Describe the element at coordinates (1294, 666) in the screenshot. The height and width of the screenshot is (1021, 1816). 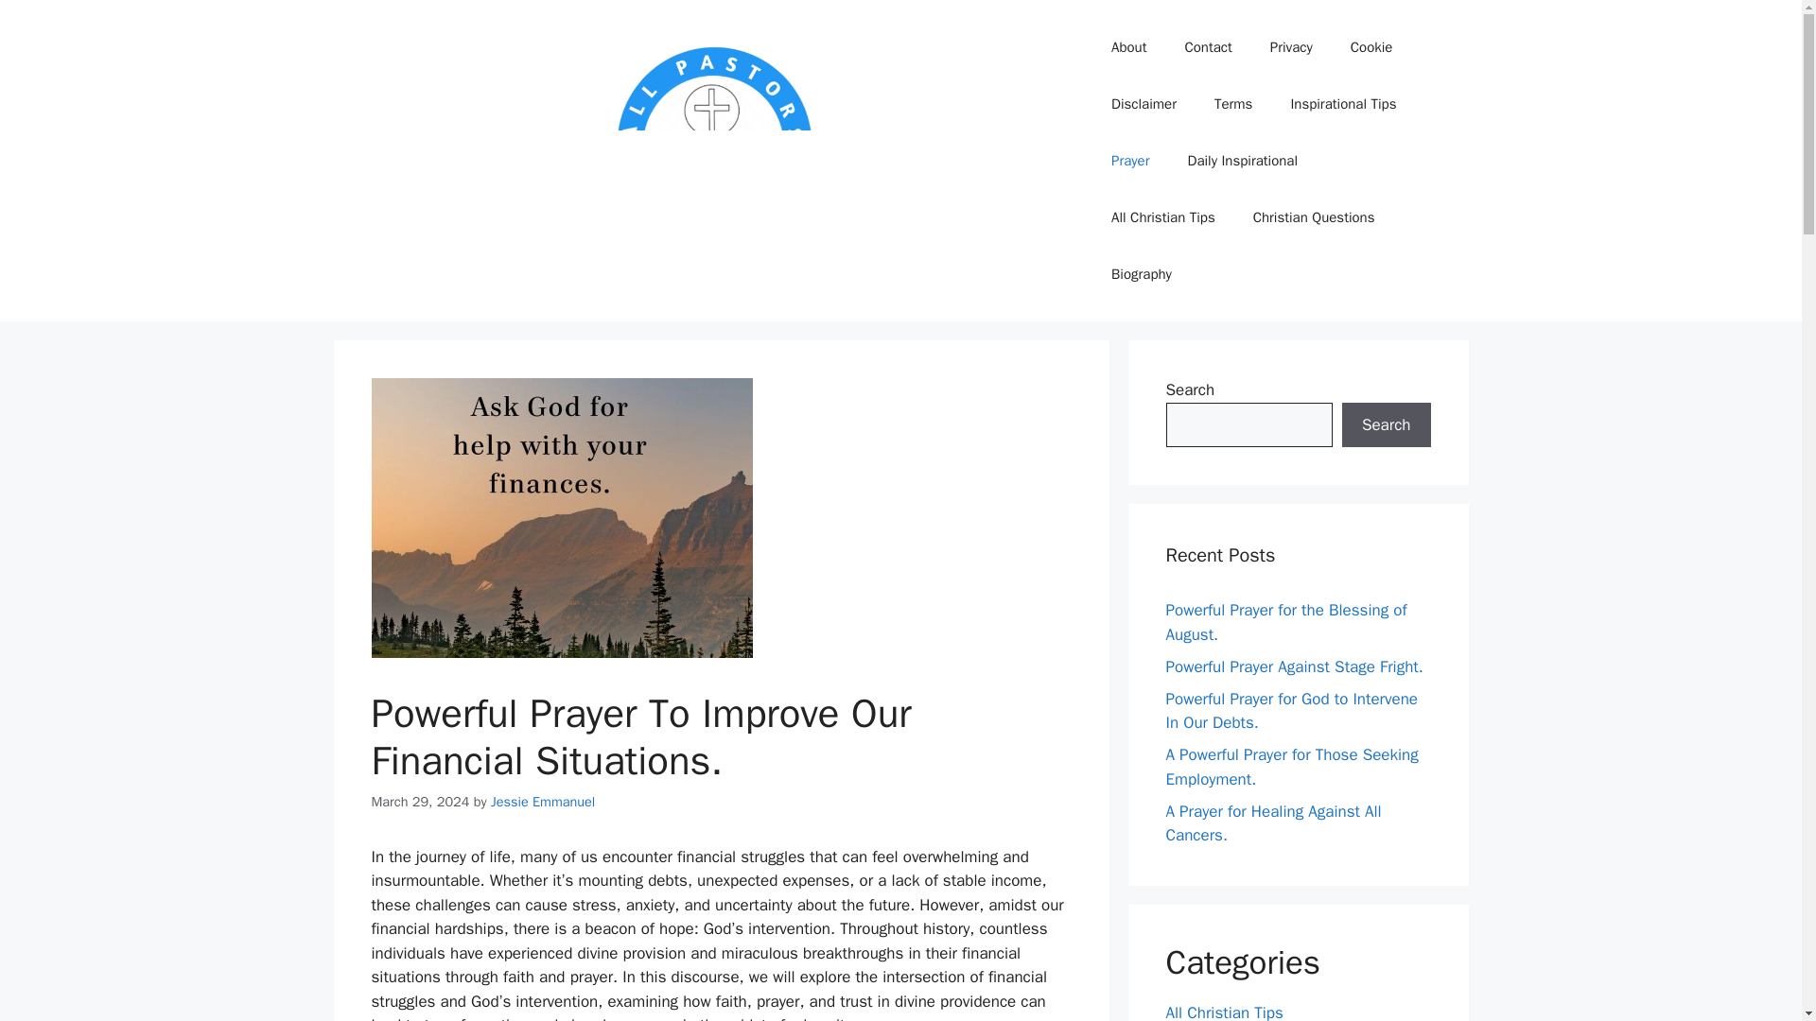
I see `Powerful Prayer Against Stage Fright.` at that location.